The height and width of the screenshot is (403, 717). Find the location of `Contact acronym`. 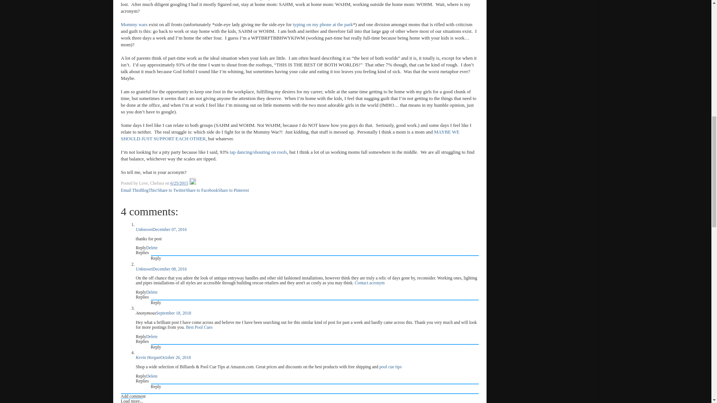

Contact acronym is located at coordinates (370, 283).